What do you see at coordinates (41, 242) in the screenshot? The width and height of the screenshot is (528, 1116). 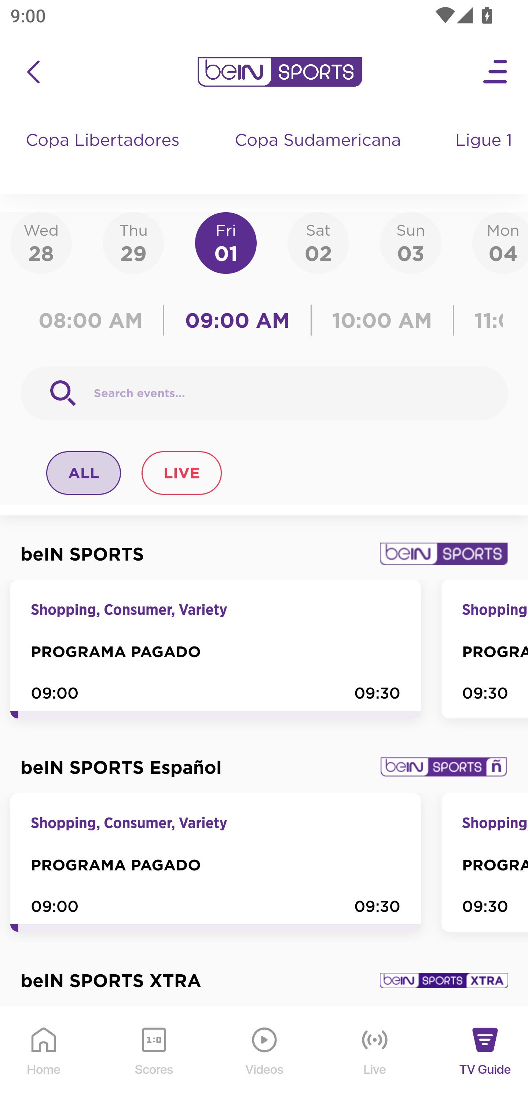 I see `Wed28` at bounding box center [41, 242].